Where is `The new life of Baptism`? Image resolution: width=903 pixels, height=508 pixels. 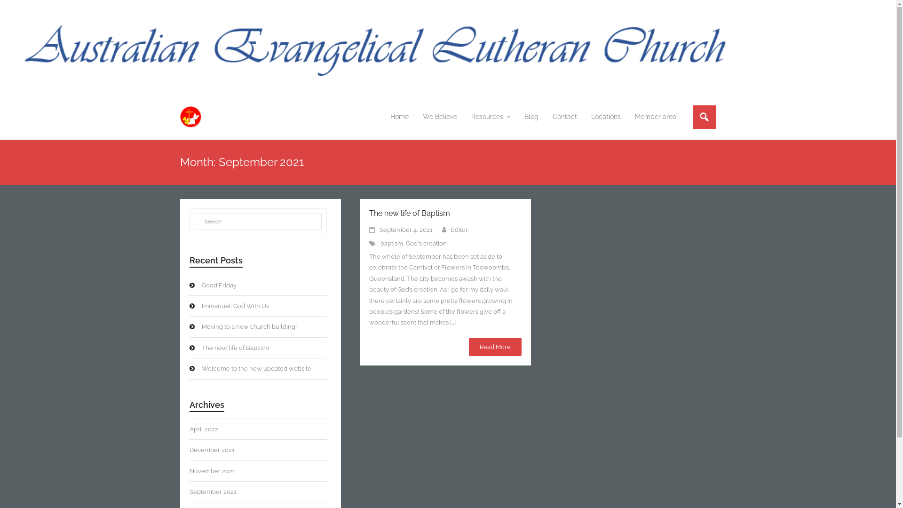
The new life of Baptism is located at coordinates (409, 214).